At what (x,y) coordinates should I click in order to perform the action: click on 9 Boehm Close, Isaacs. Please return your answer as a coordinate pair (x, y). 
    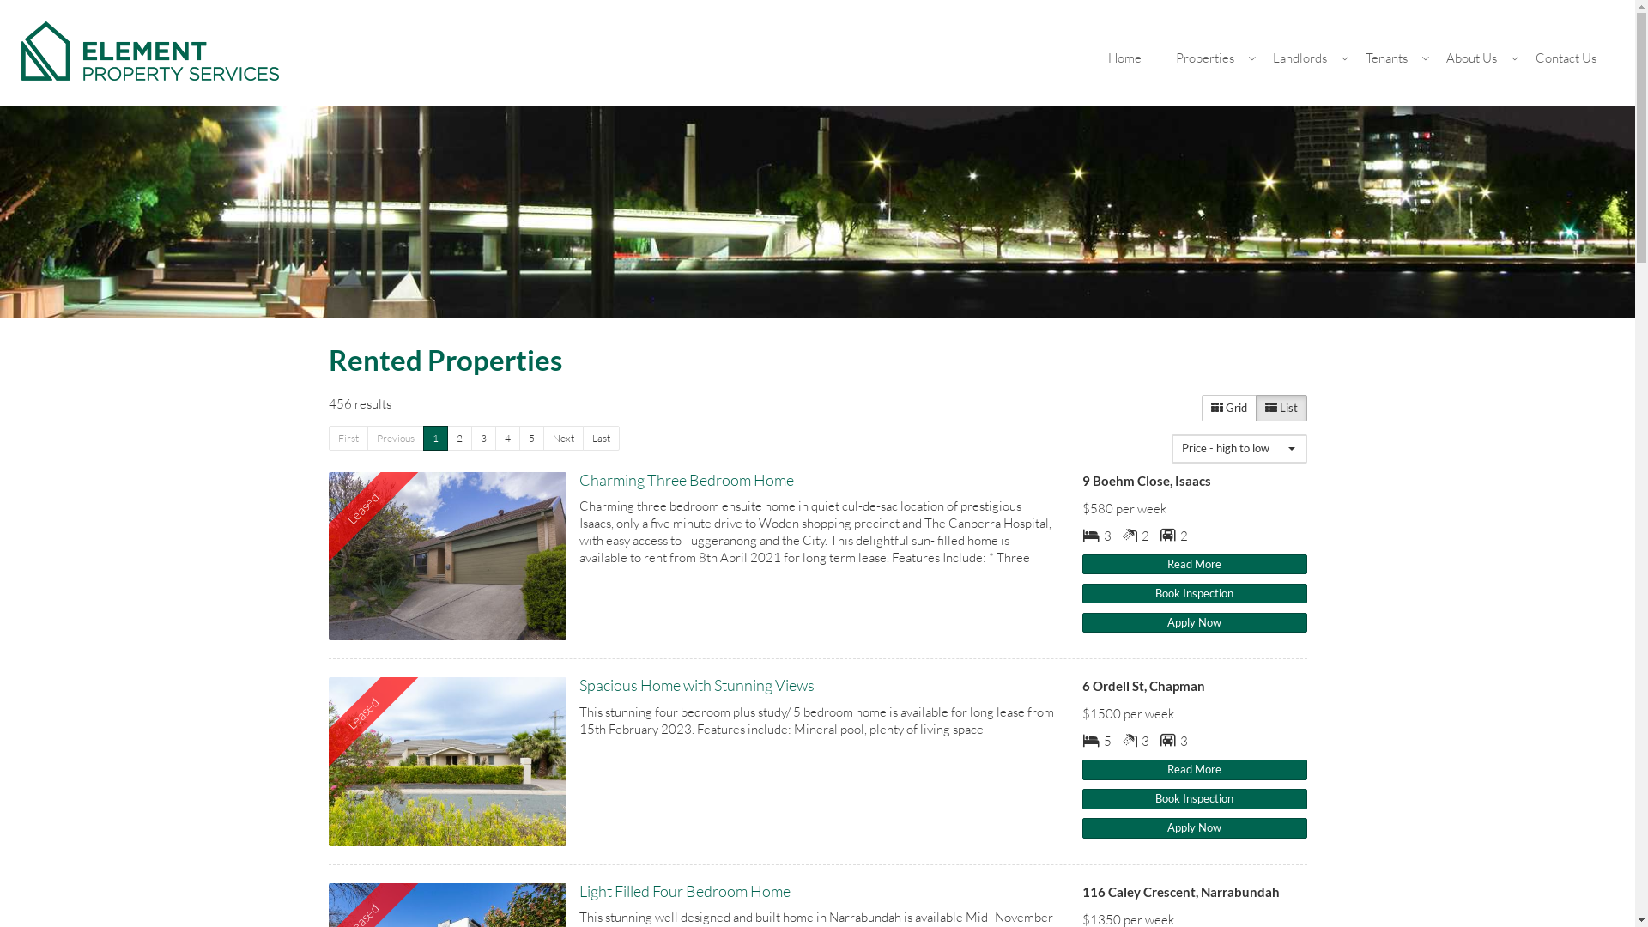
    Looking at the image, I should click on (447, 556).